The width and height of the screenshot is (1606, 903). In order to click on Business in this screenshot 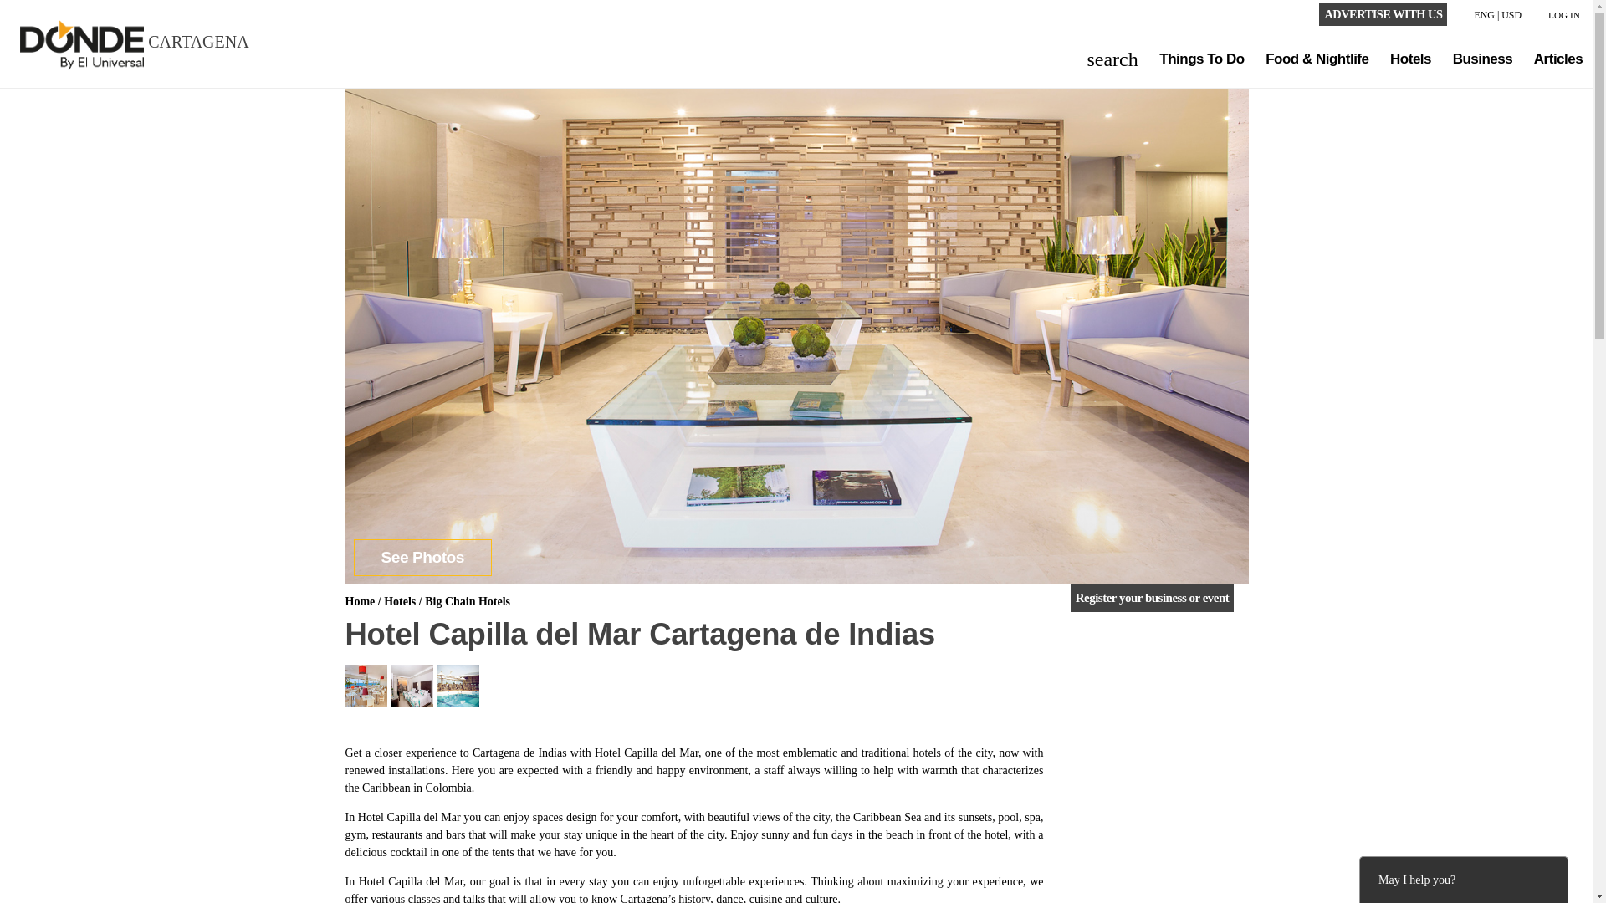, I will do `click(1482, 59)`.